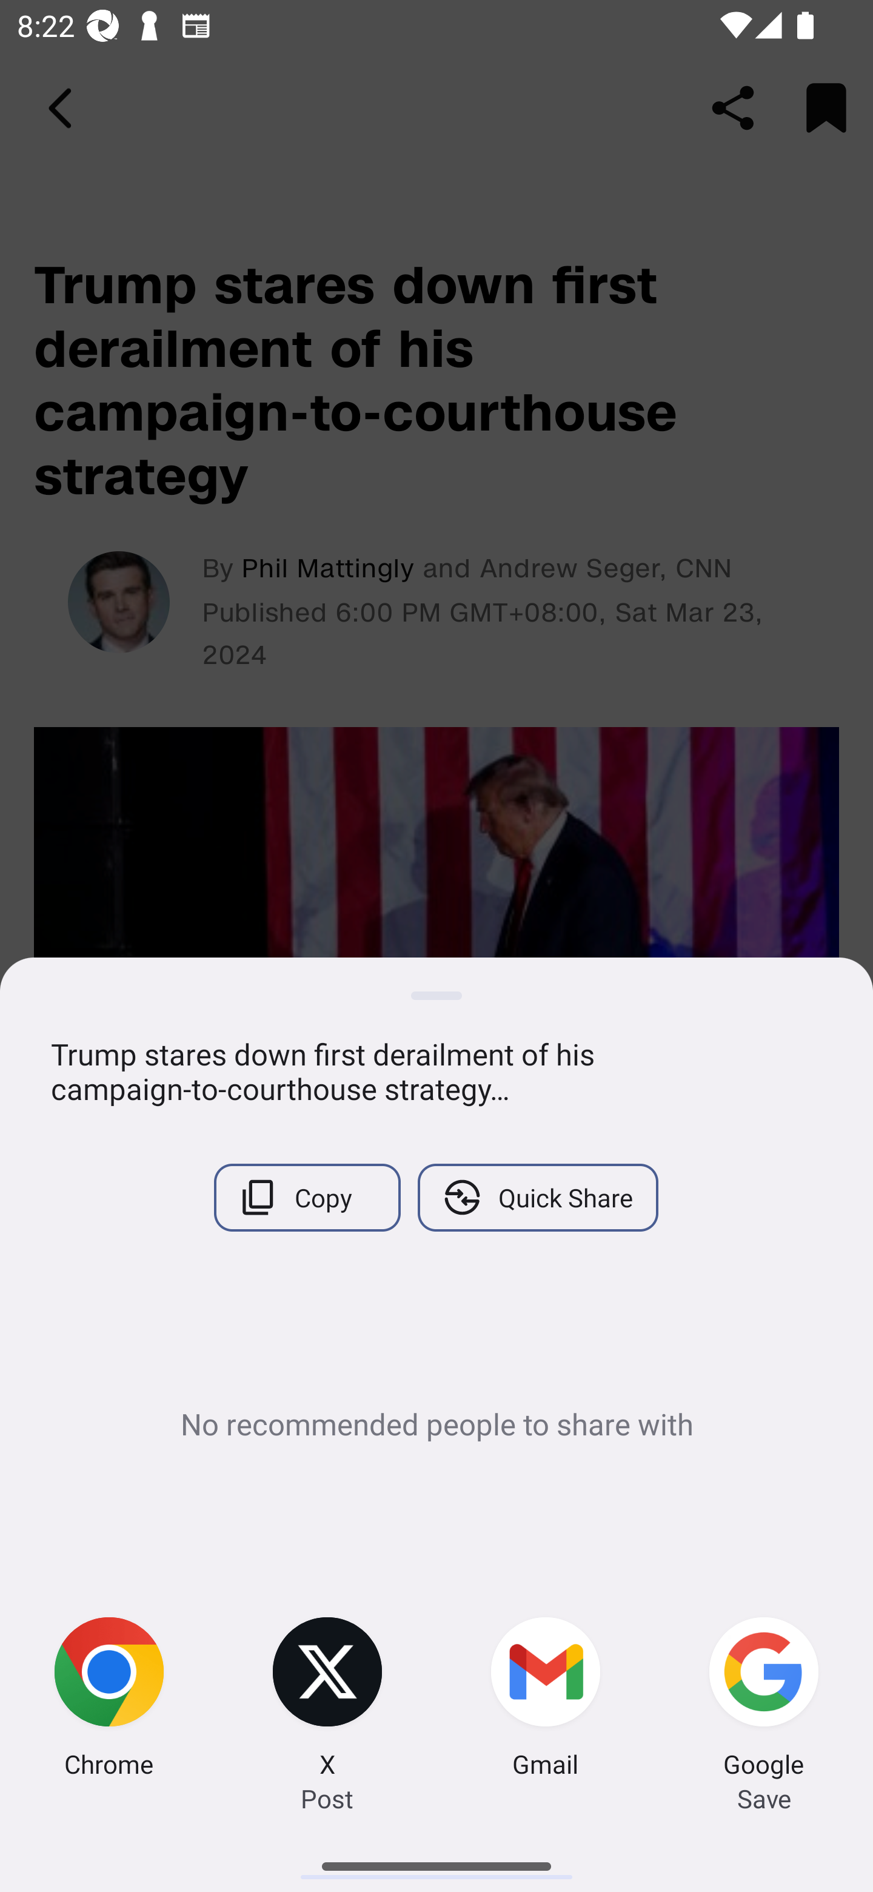  I want to click on Chrome, so click(109, 1700).